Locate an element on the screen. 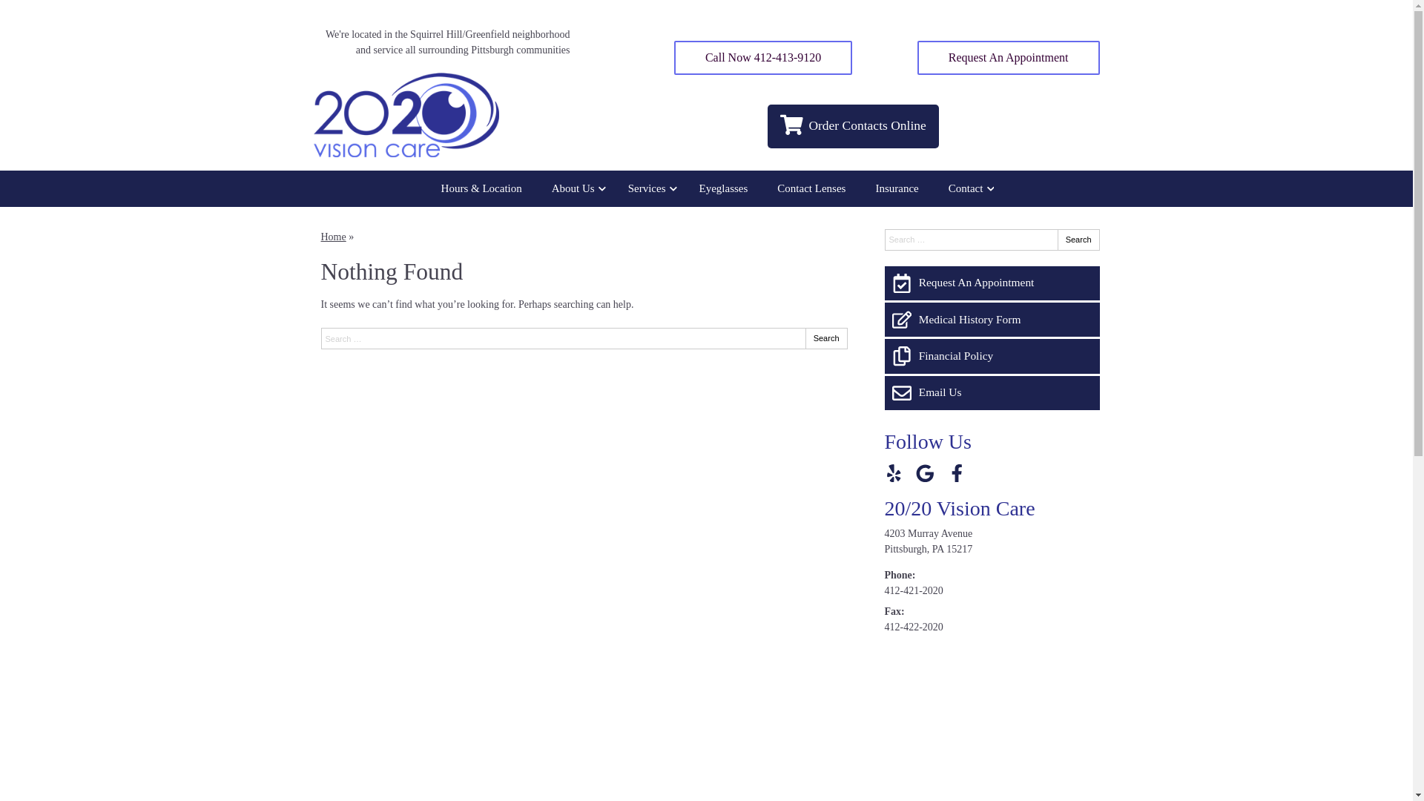 Image resolution: width=1424 pixels, height=801 pixels. Services is located at coordinates (649, 188).